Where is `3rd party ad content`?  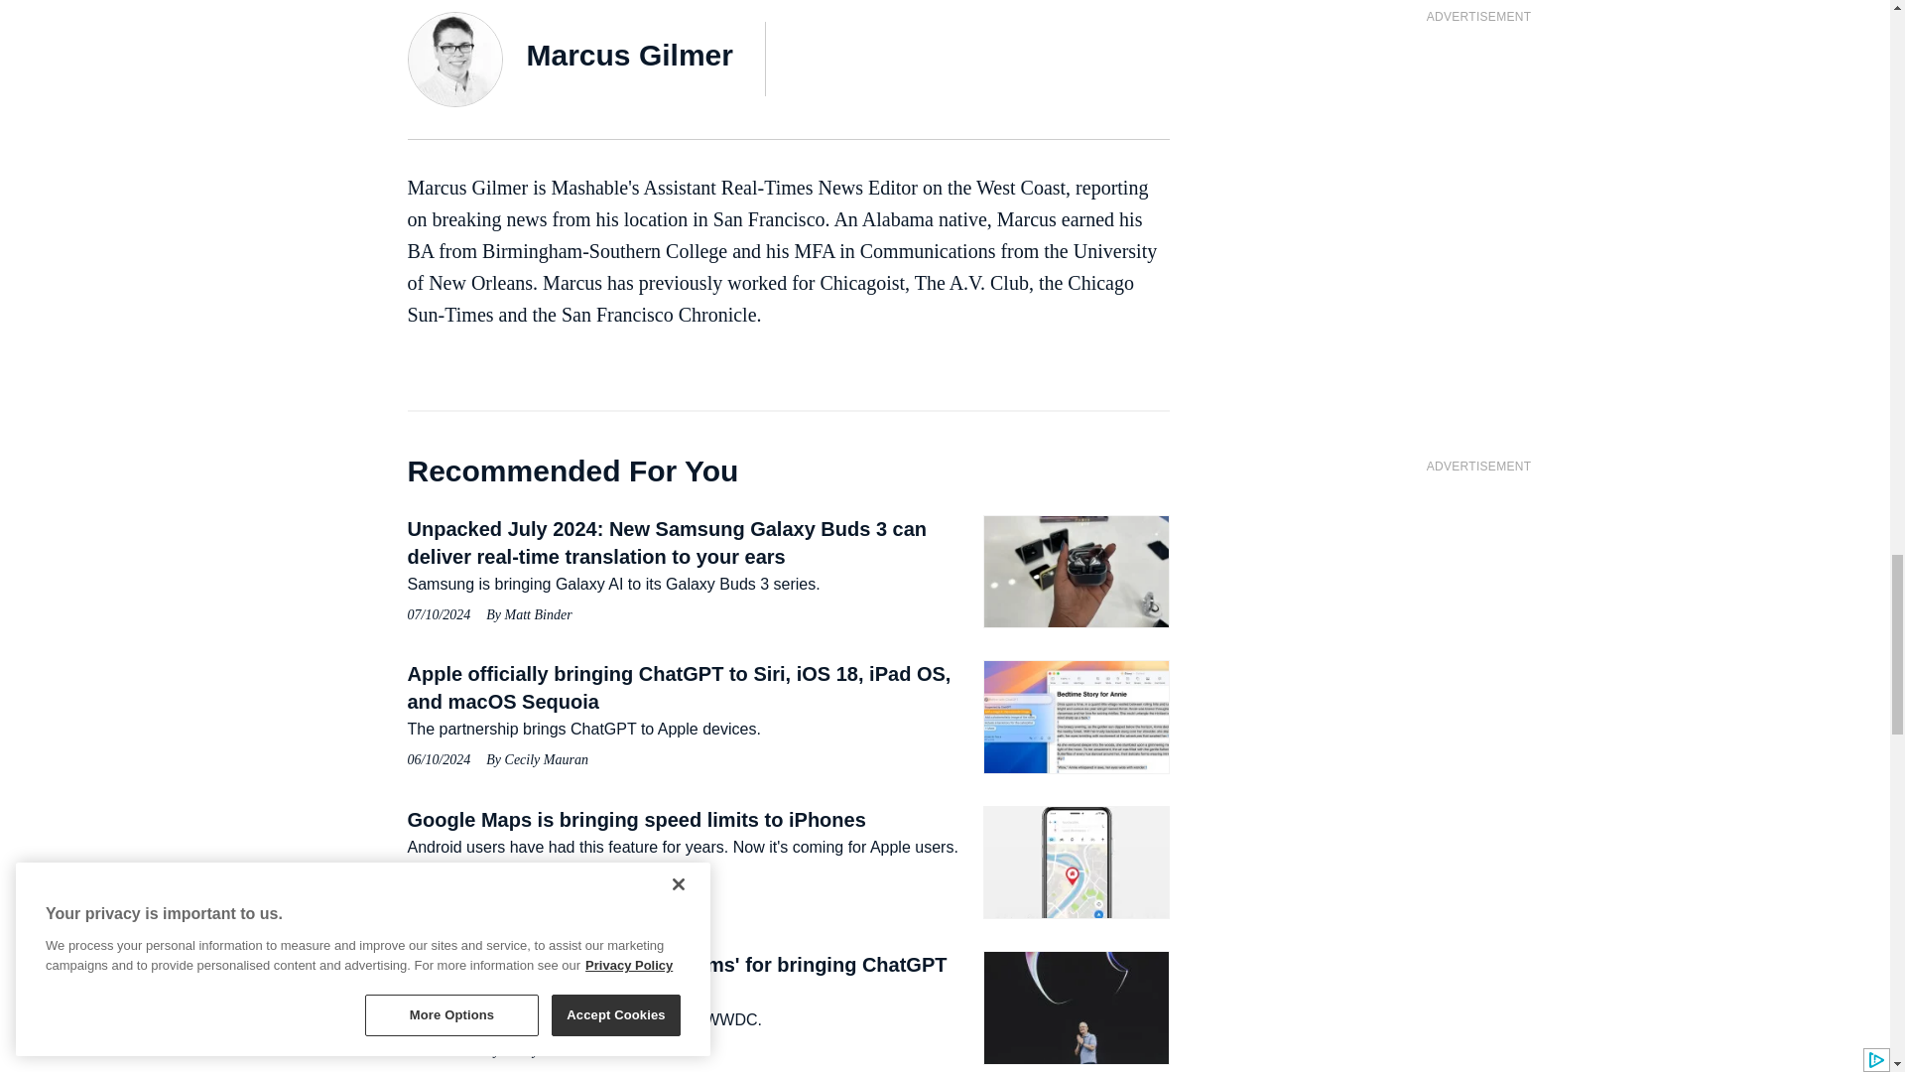 3rd party ad content is located at coordinates (1478, 609).